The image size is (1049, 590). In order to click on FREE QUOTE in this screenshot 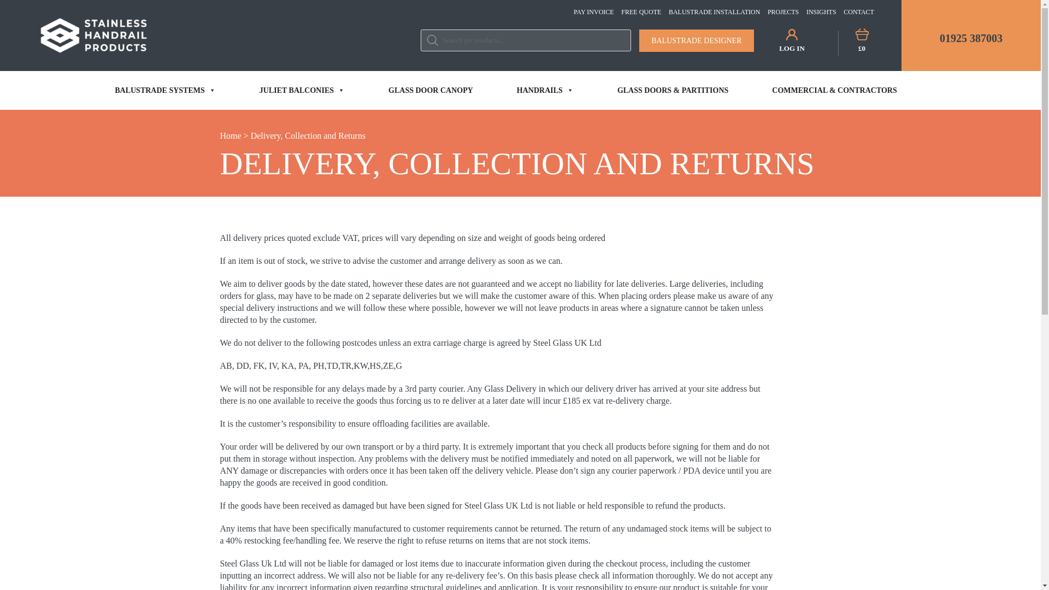, I will do `click(640, 12)`.